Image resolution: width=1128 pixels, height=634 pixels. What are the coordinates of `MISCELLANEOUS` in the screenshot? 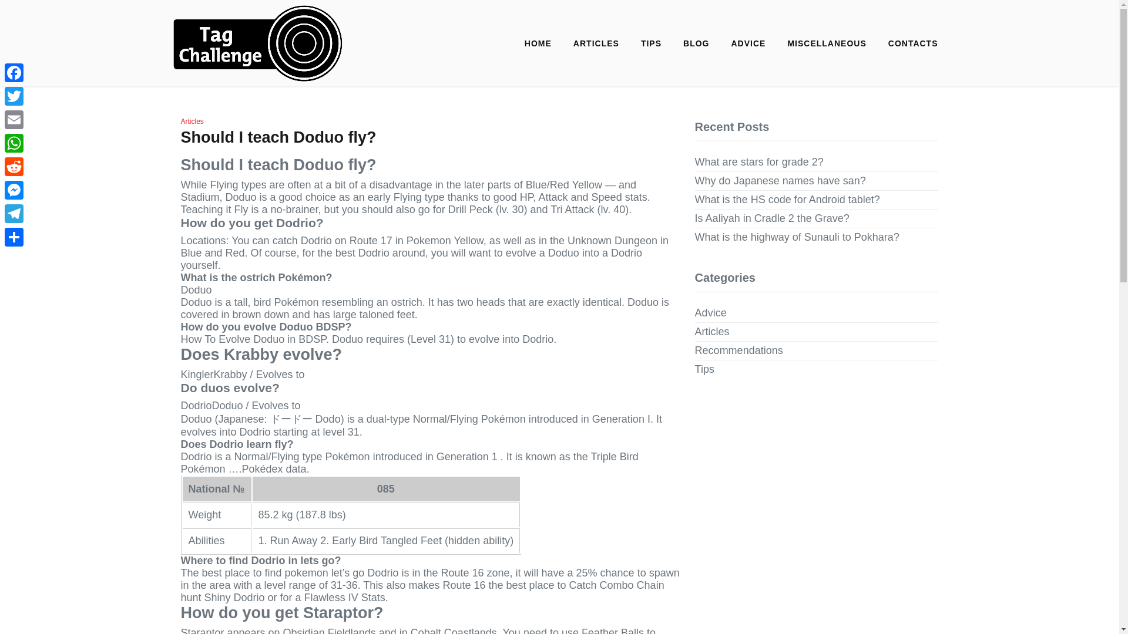 It's located at (826, 43).